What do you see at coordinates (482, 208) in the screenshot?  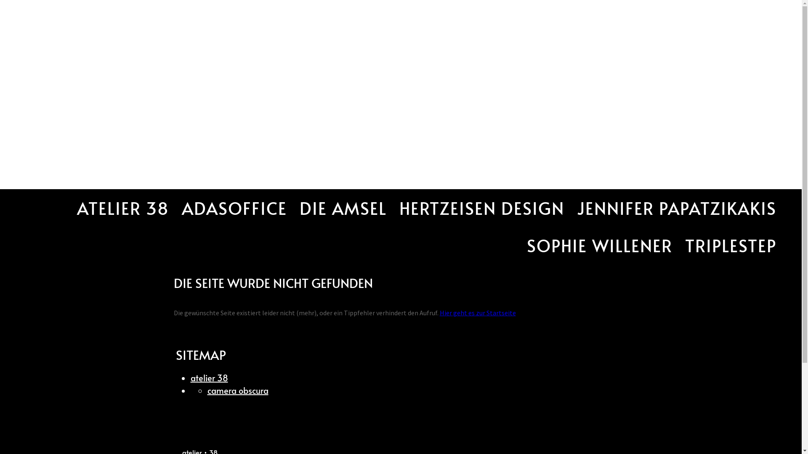 I see `HERTZEISEN DESIGN` at bounding box center [482, 208].